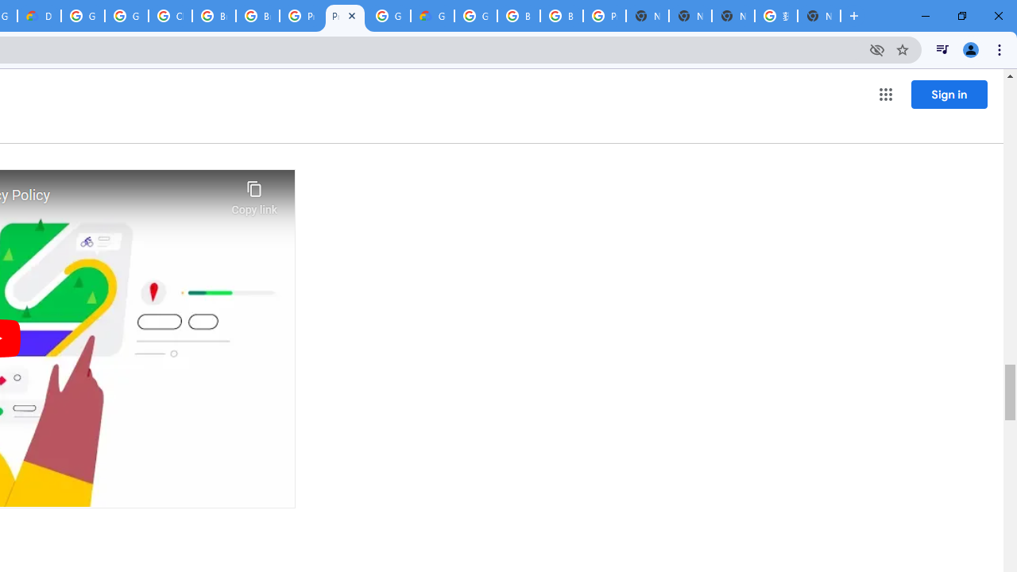 The width and height of the screenshot is (1017, 572). I want to click on Google Cloud Estimate Summary, so click(432, 16).